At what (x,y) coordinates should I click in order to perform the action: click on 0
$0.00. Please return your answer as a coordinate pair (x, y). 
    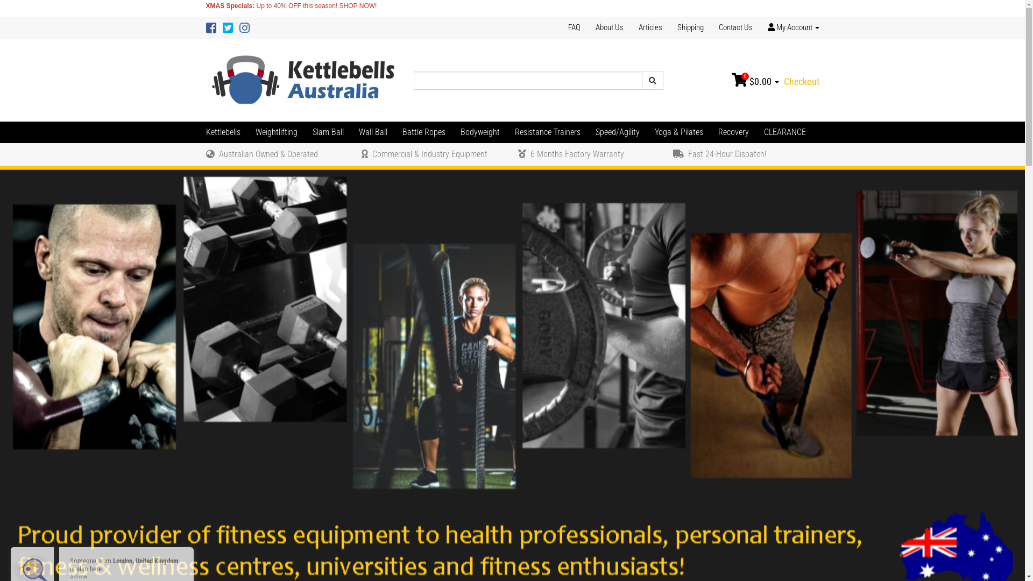
    Looking at the image, I should click on (756, 82).